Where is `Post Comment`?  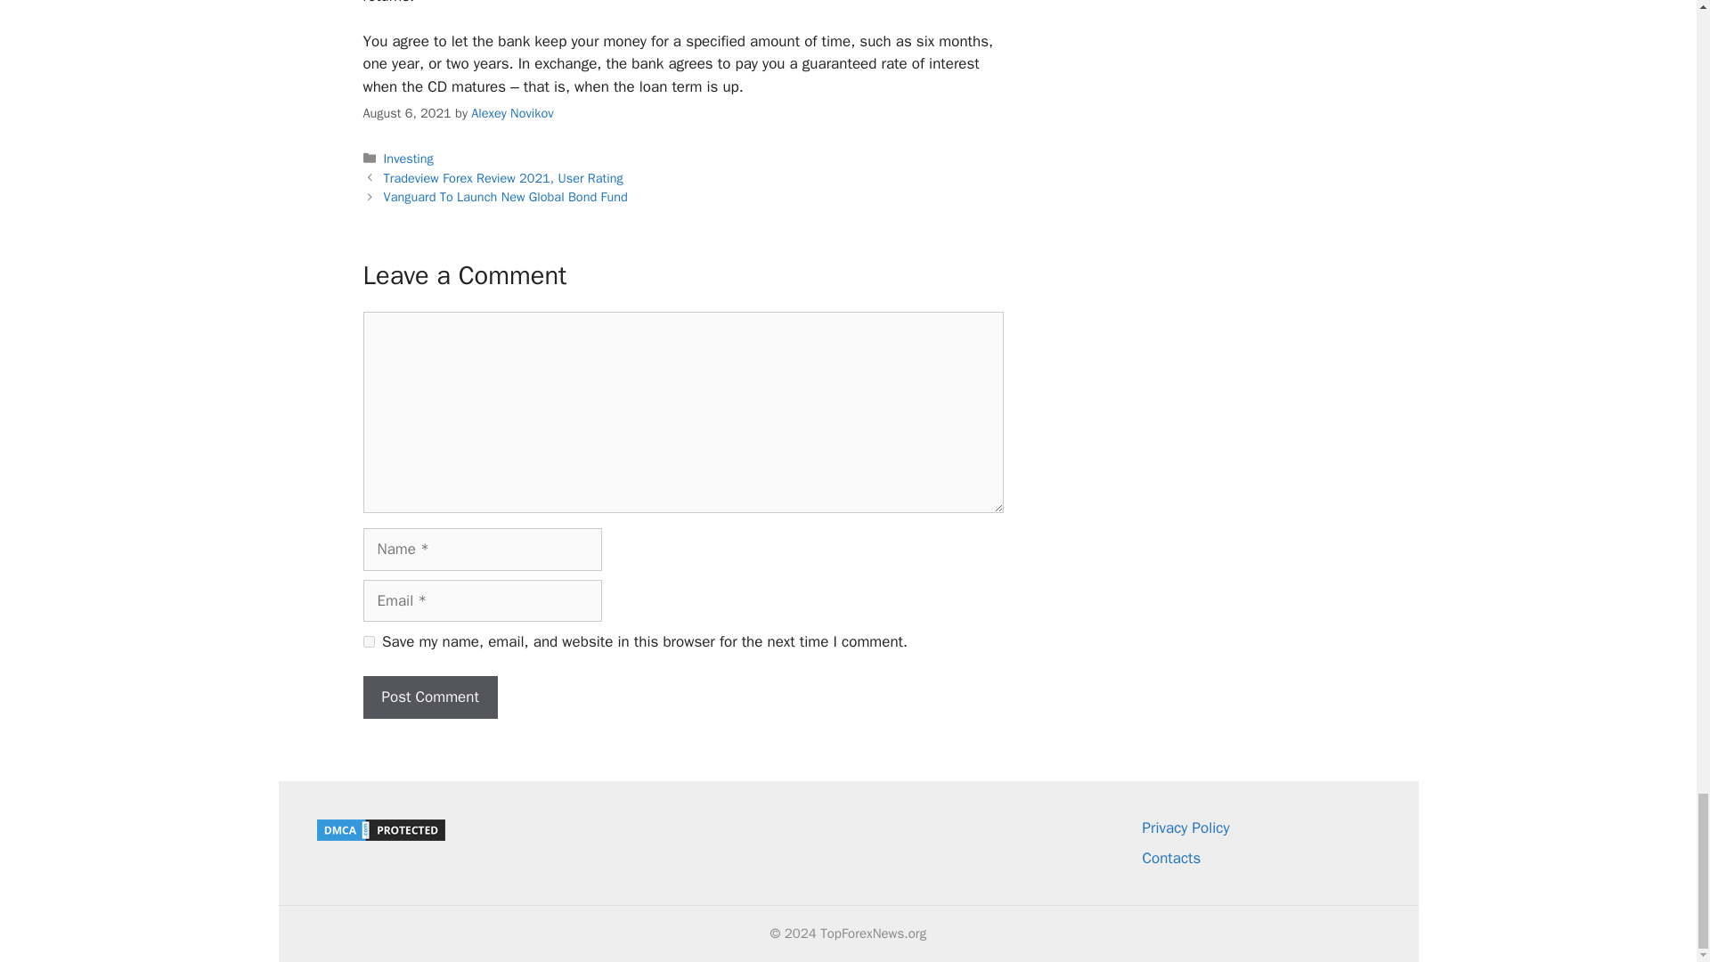
Post Comment is located at coordinates (429, 697).